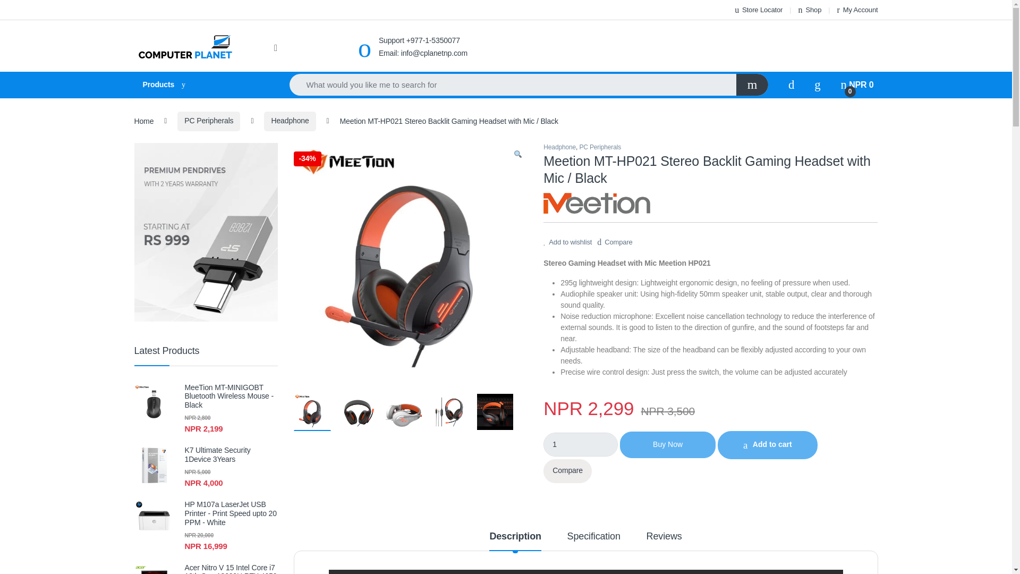 The height and width of the screenshot is (574, 1020). What do you see at coordinates (758, 10) in the screenshot?
I see `Store Locator` at bounding box center [758, 10].